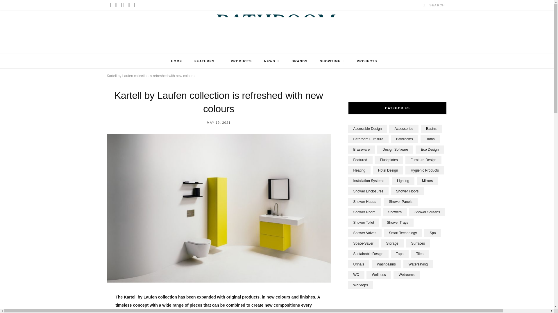  What do you see at coordinates (271, 61) in the screenshot?
I see `NEWS` at bounding box center [271, 61].